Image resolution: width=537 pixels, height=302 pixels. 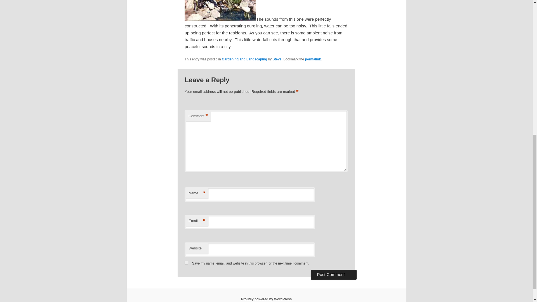 I want to click on permalink, so click(x=313, y=59).